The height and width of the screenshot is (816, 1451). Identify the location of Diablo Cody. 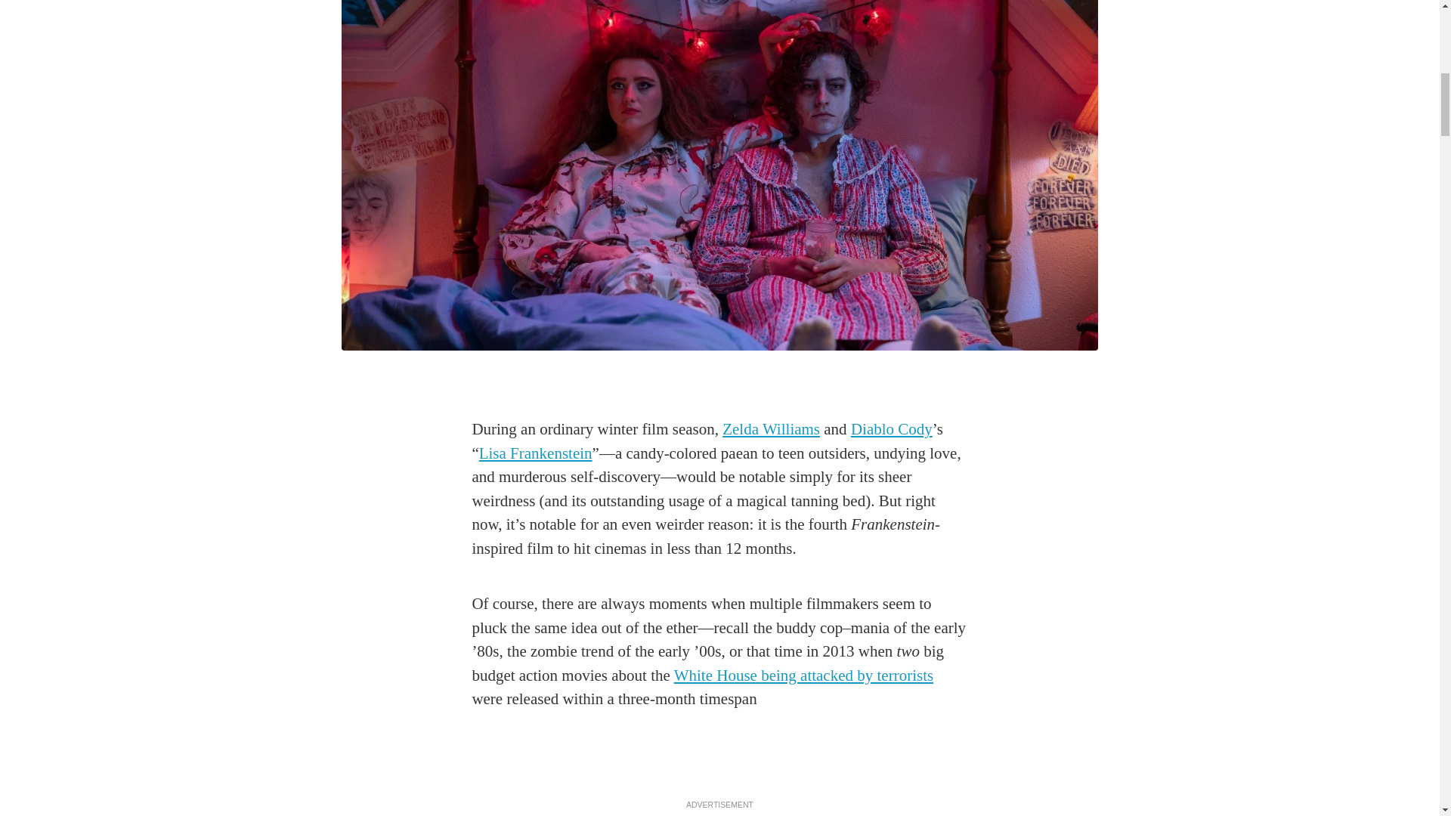
(892, 429).